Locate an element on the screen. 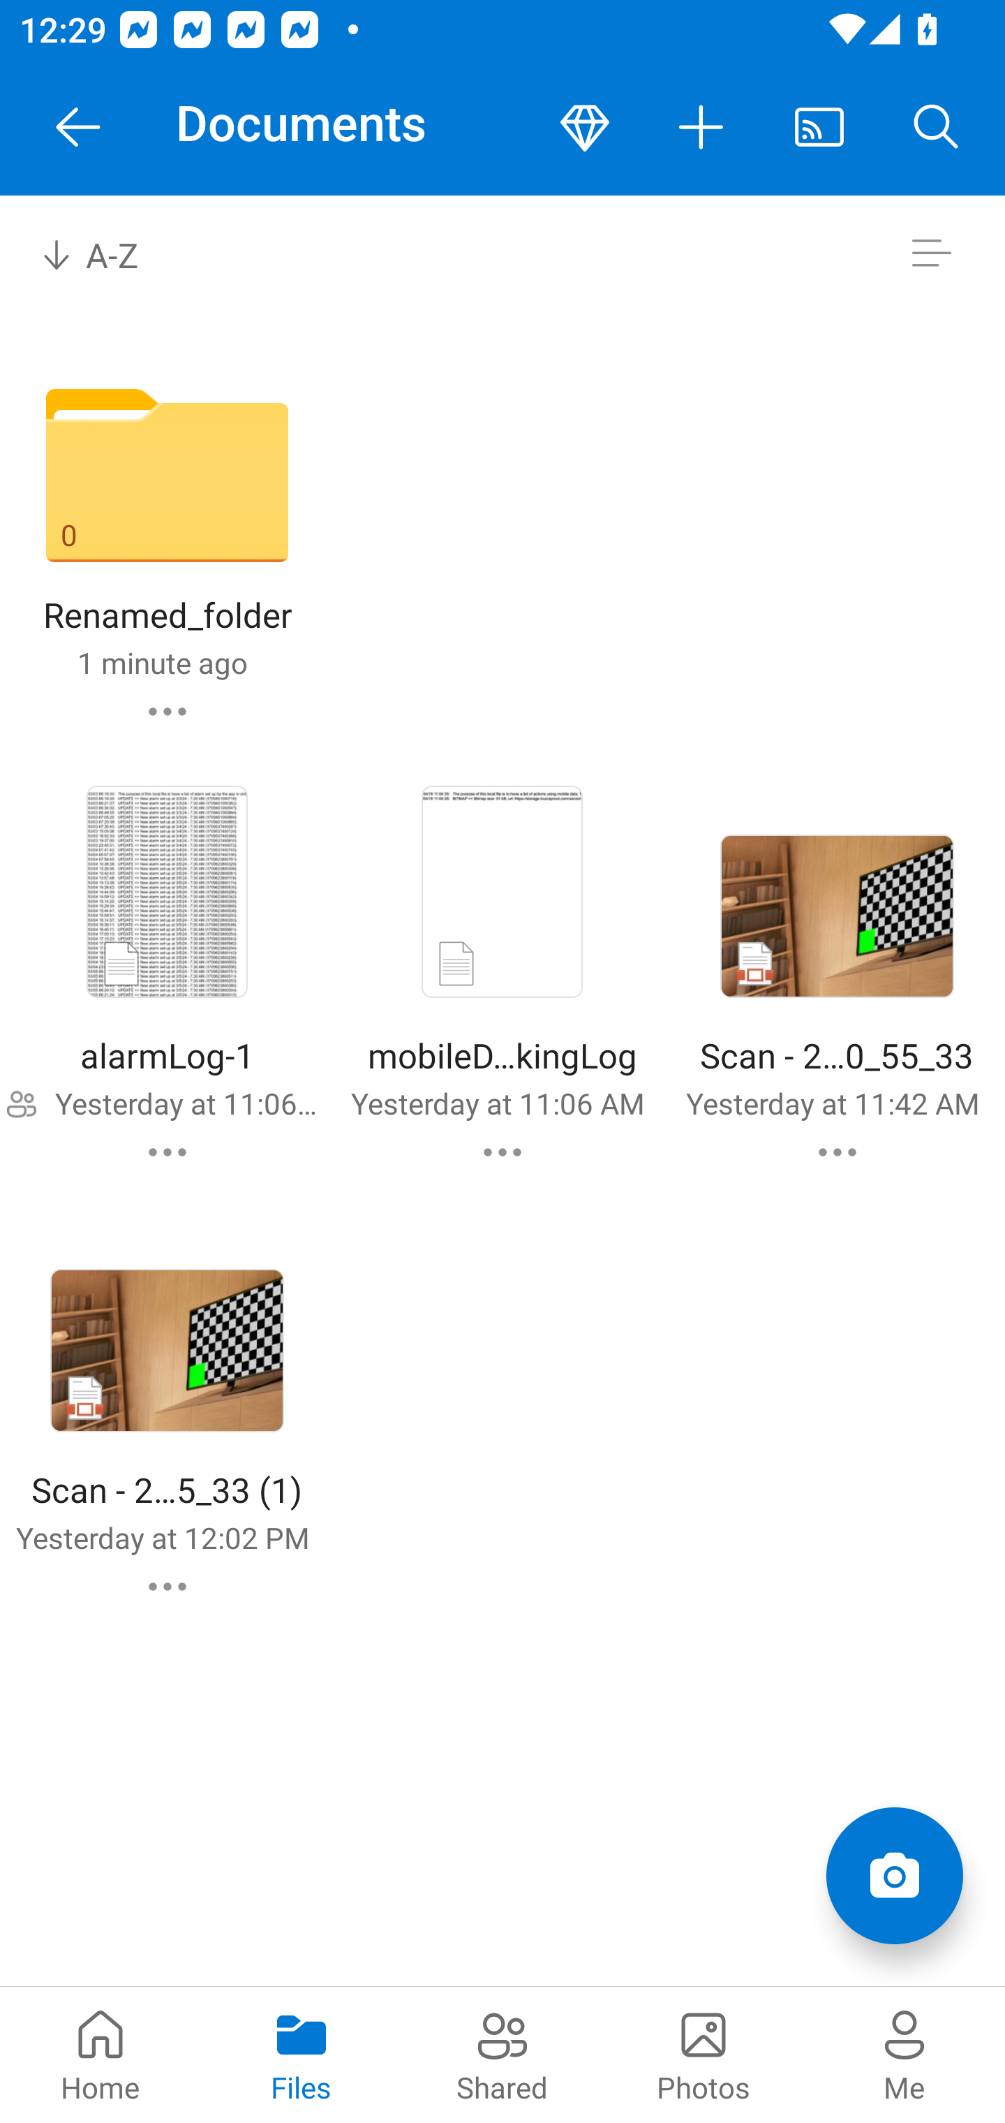 This screenshot has width=1005, height=2123. Home pivot Home is located at coordinates (100, 2055).